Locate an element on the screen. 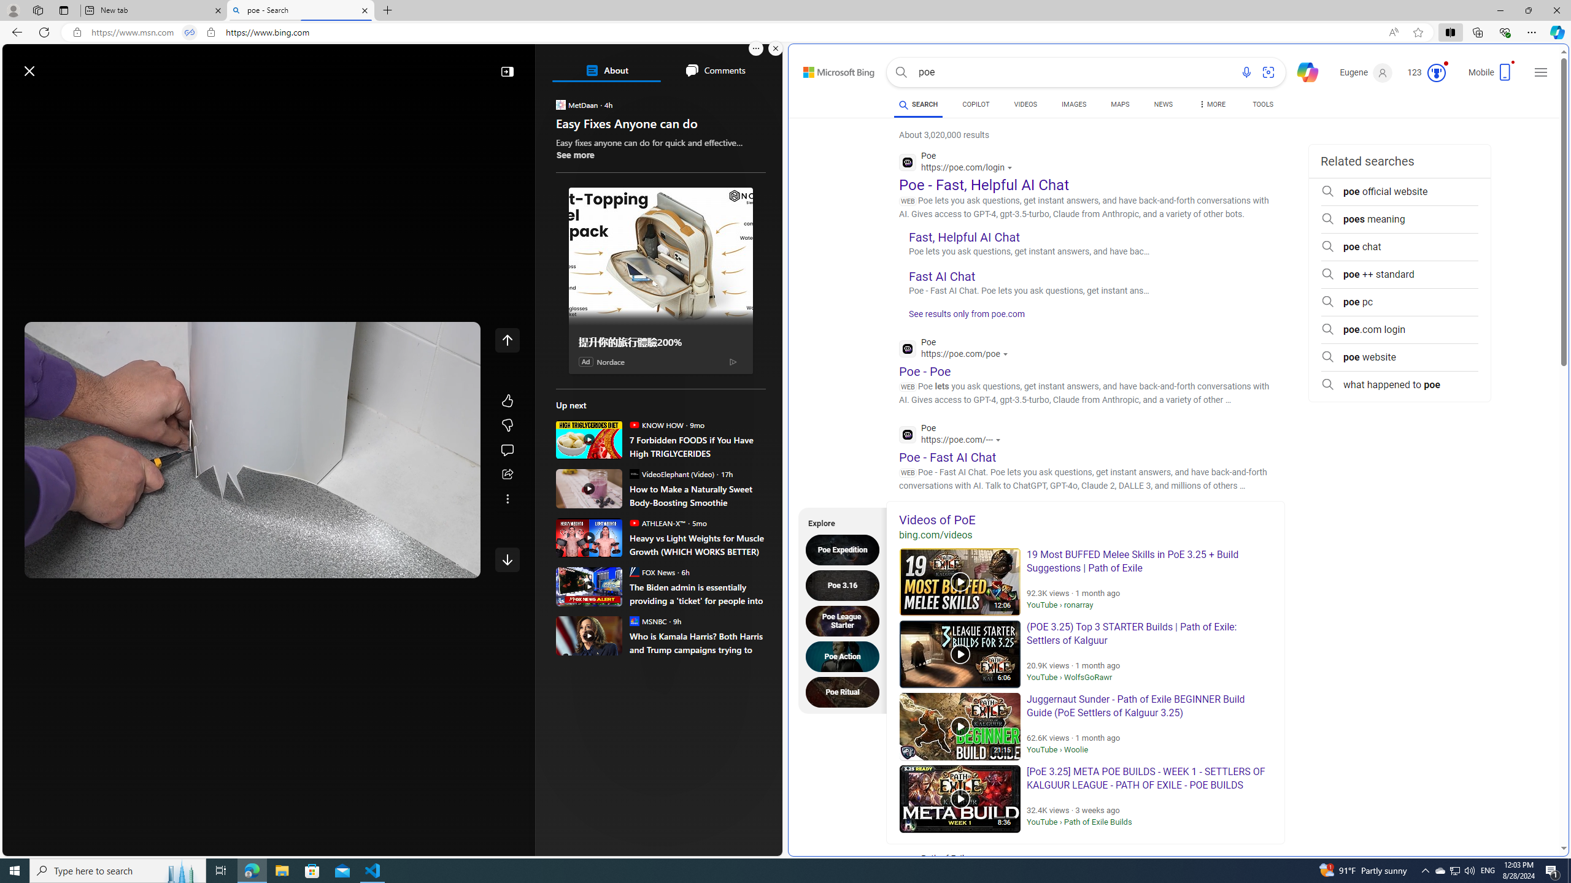  poe pc is located at coordinates (1399, 302).